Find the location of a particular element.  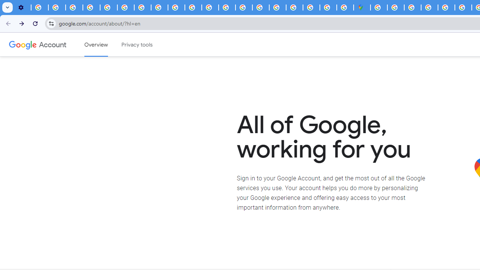

Privacy Checkup is located at coordinates (193, 7).